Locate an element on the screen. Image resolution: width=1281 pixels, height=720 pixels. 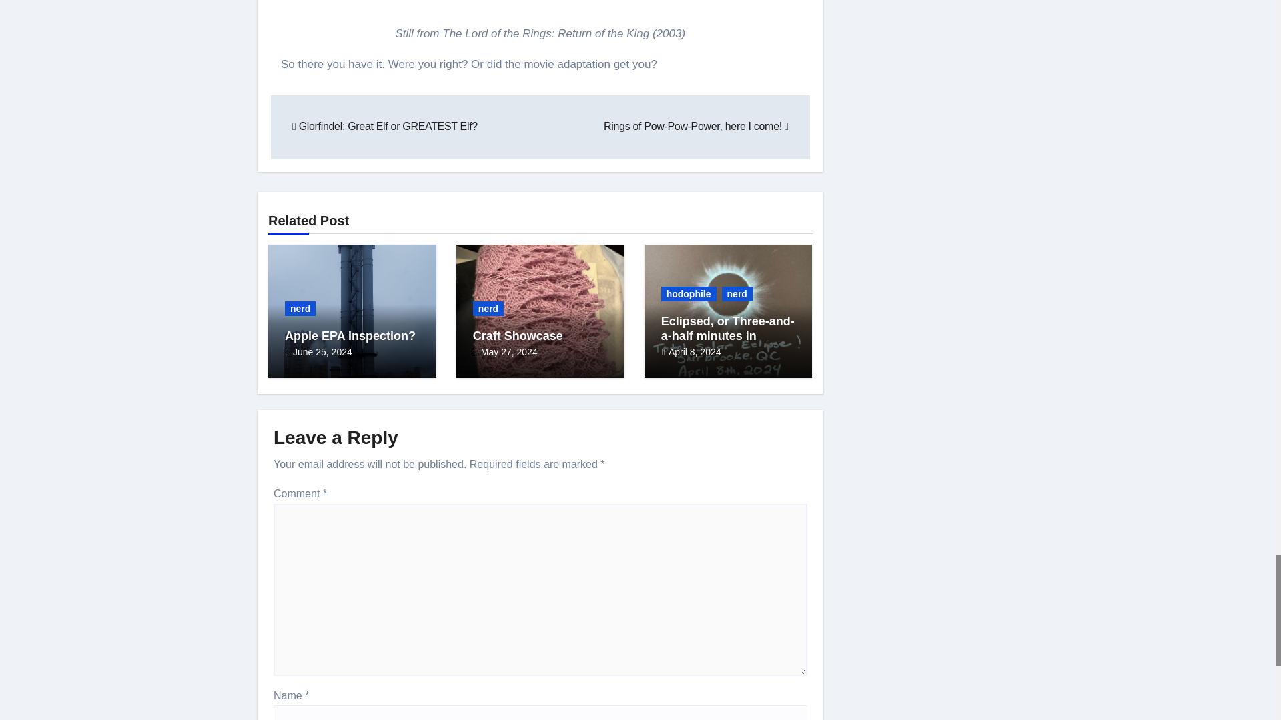
nerd is located at coordinates (300, 309).